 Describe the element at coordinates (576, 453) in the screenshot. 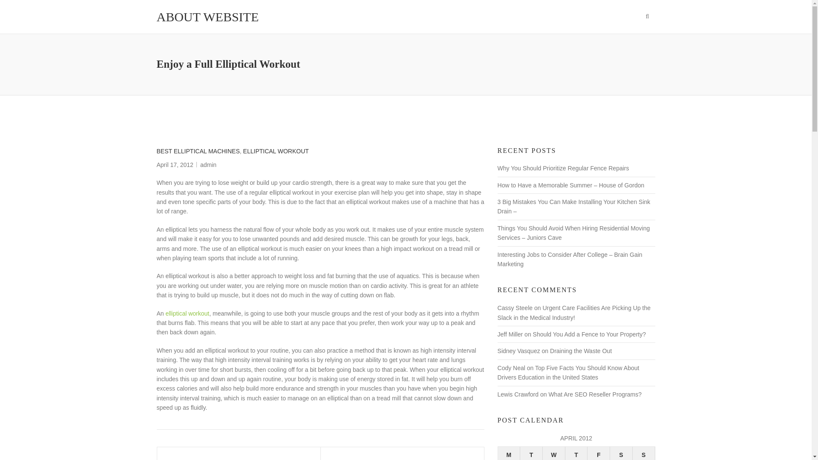

I see `Thursday` at that location.